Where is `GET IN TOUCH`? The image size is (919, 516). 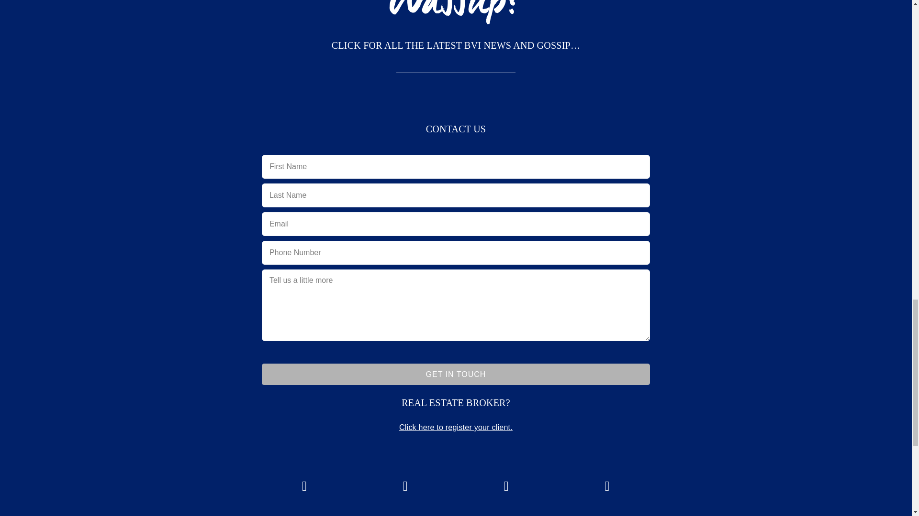 GET IN TOUCH is located at coordinates (456, 374).